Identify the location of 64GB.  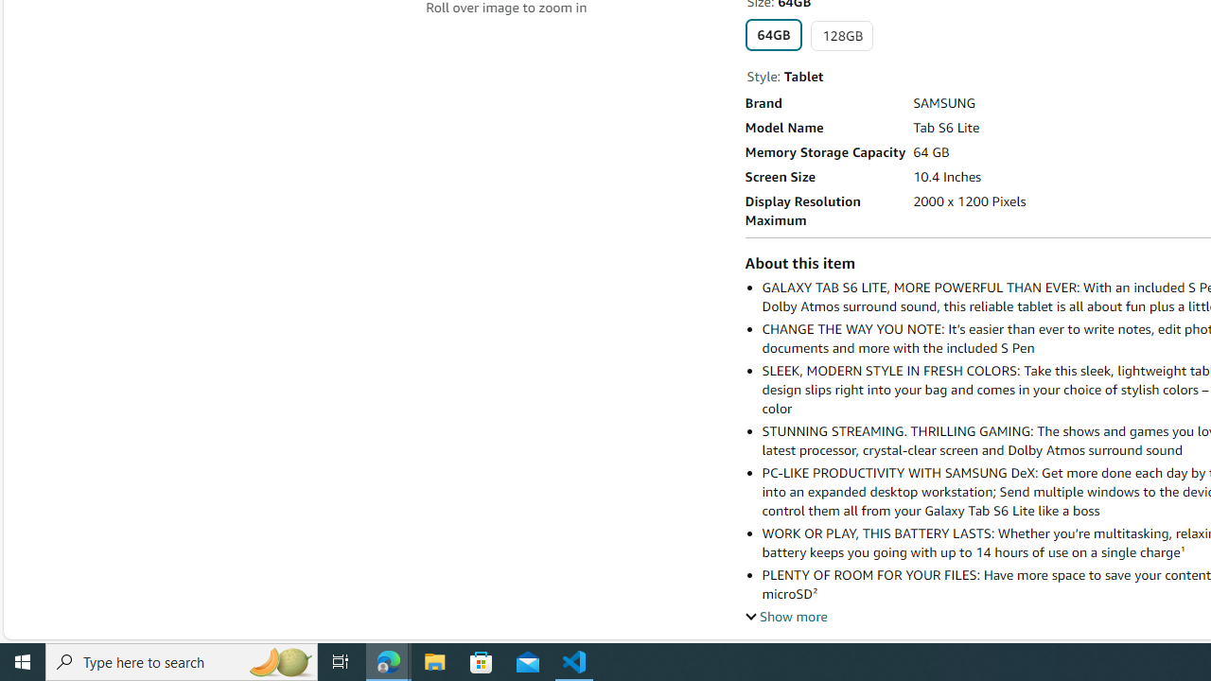
(773, 34).